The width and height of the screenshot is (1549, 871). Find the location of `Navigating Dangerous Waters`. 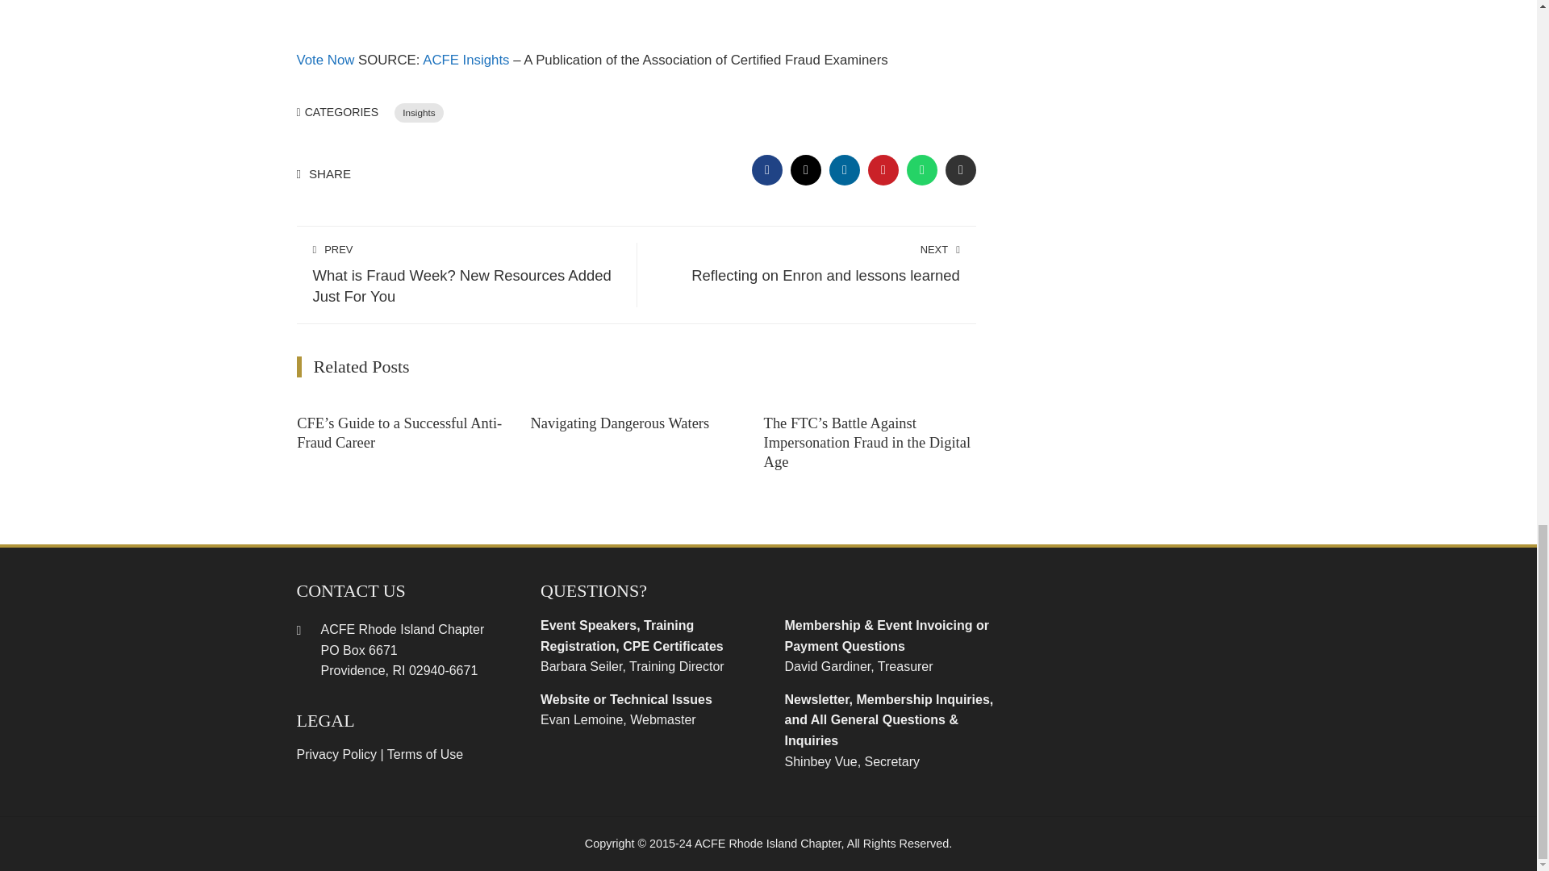

Navigating Dangerous Waters is located at coordinates (620, 423).